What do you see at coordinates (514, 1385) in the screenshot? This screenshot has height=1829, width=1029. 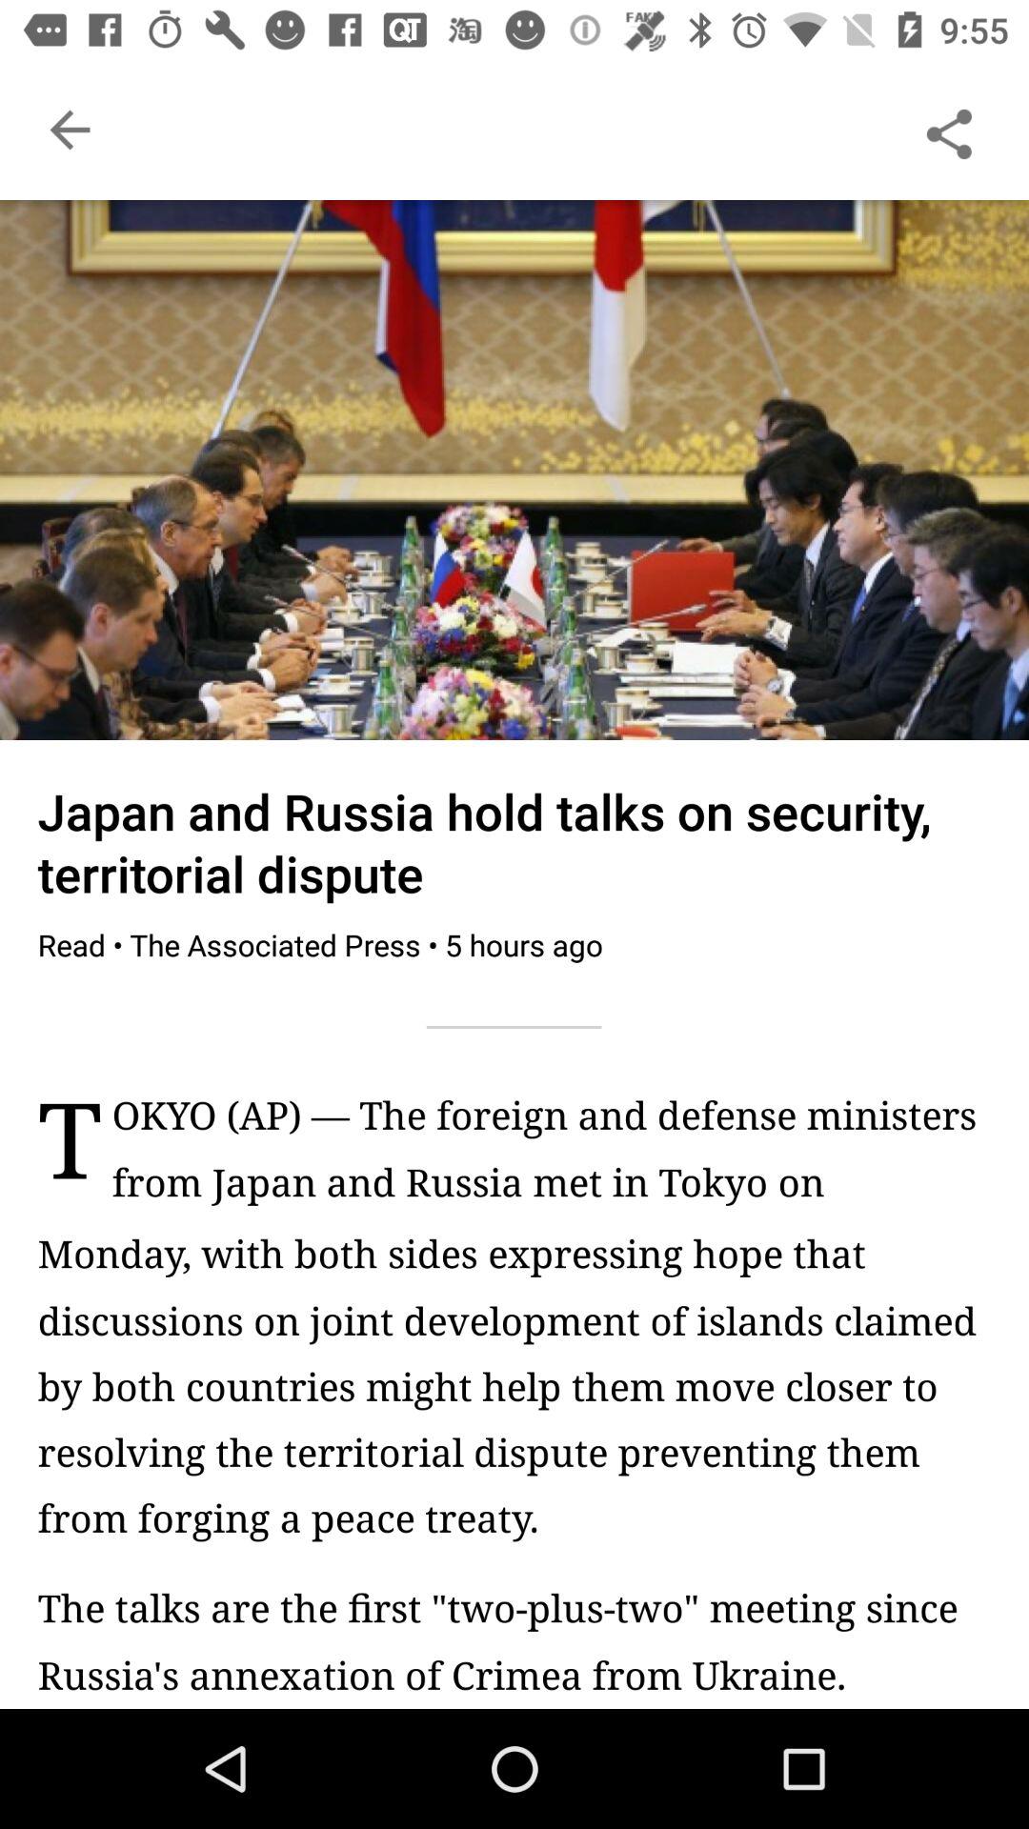 I see `turn on the item above the talks are icon` at bounding box center [514, 1385].